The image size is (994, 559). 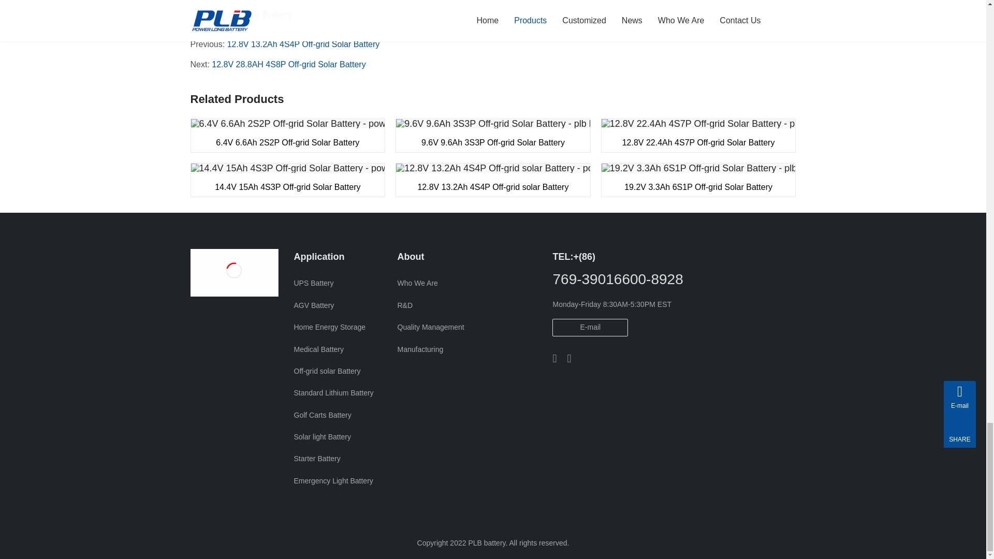 I want to click on 9.6V 9.6Ah 3S3P Off-grid Solar Battery, so click(x=493, y=136).